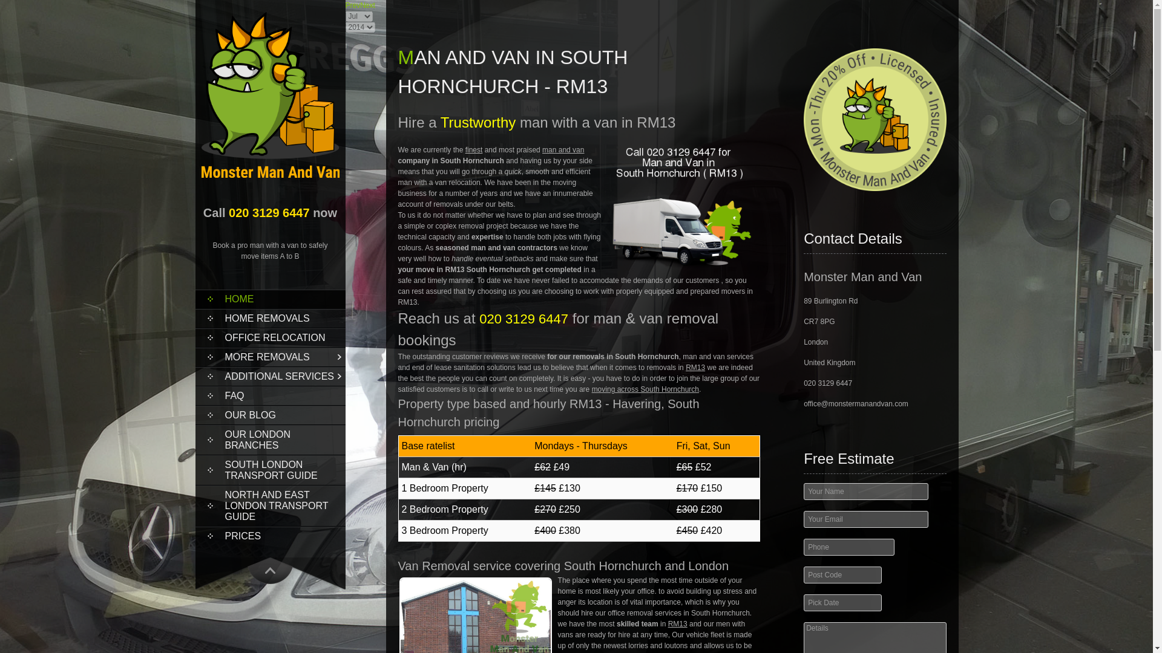  Describe the element at coordinates (476, 615) in the screenshot. I see `South Hornchurch RM13 Man with a van` at that location.